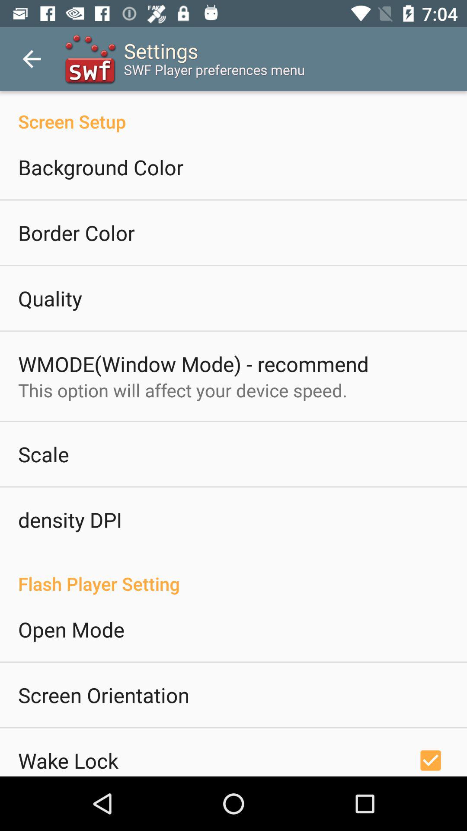  I want to click on tap icon below scale icon, so click(70, 519).